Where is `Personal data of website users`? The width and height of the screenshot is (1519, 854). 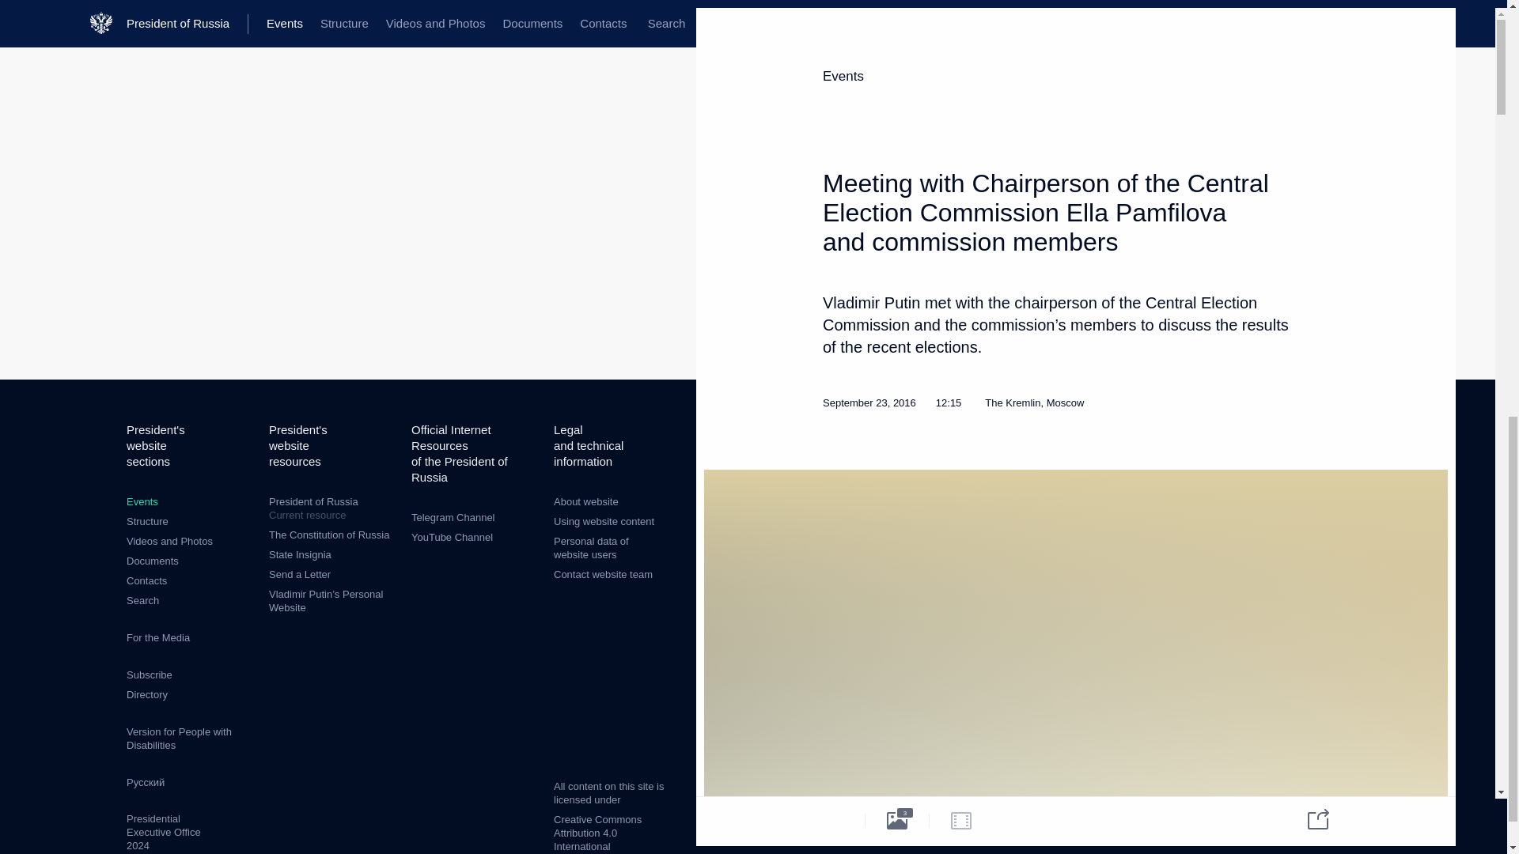
Personal data of website users is located at coordinates (585, 501).